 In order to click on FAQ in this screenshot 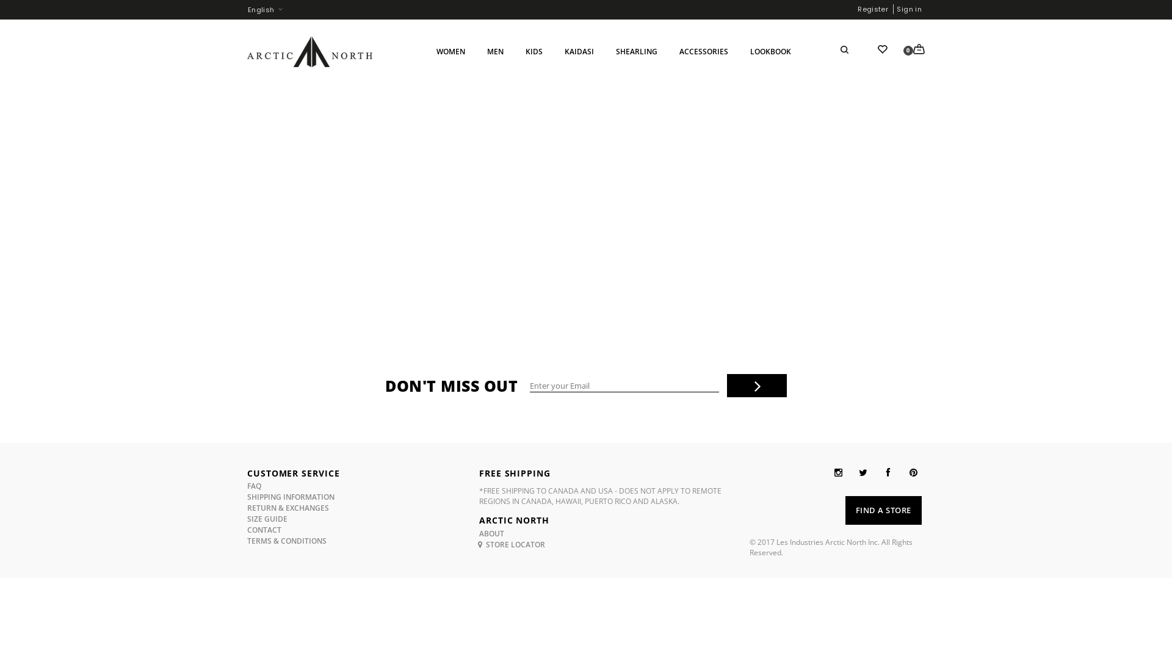, I will do `click(254, 486)`.